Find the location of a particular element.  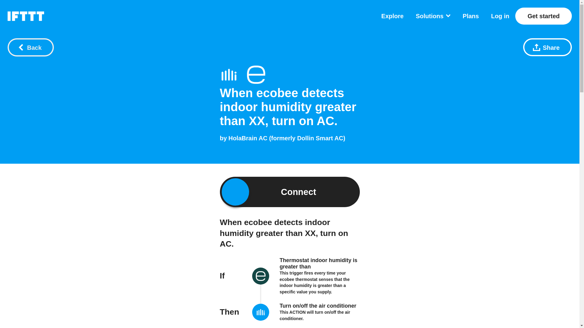

Explore is located at coordinates (392, 16).